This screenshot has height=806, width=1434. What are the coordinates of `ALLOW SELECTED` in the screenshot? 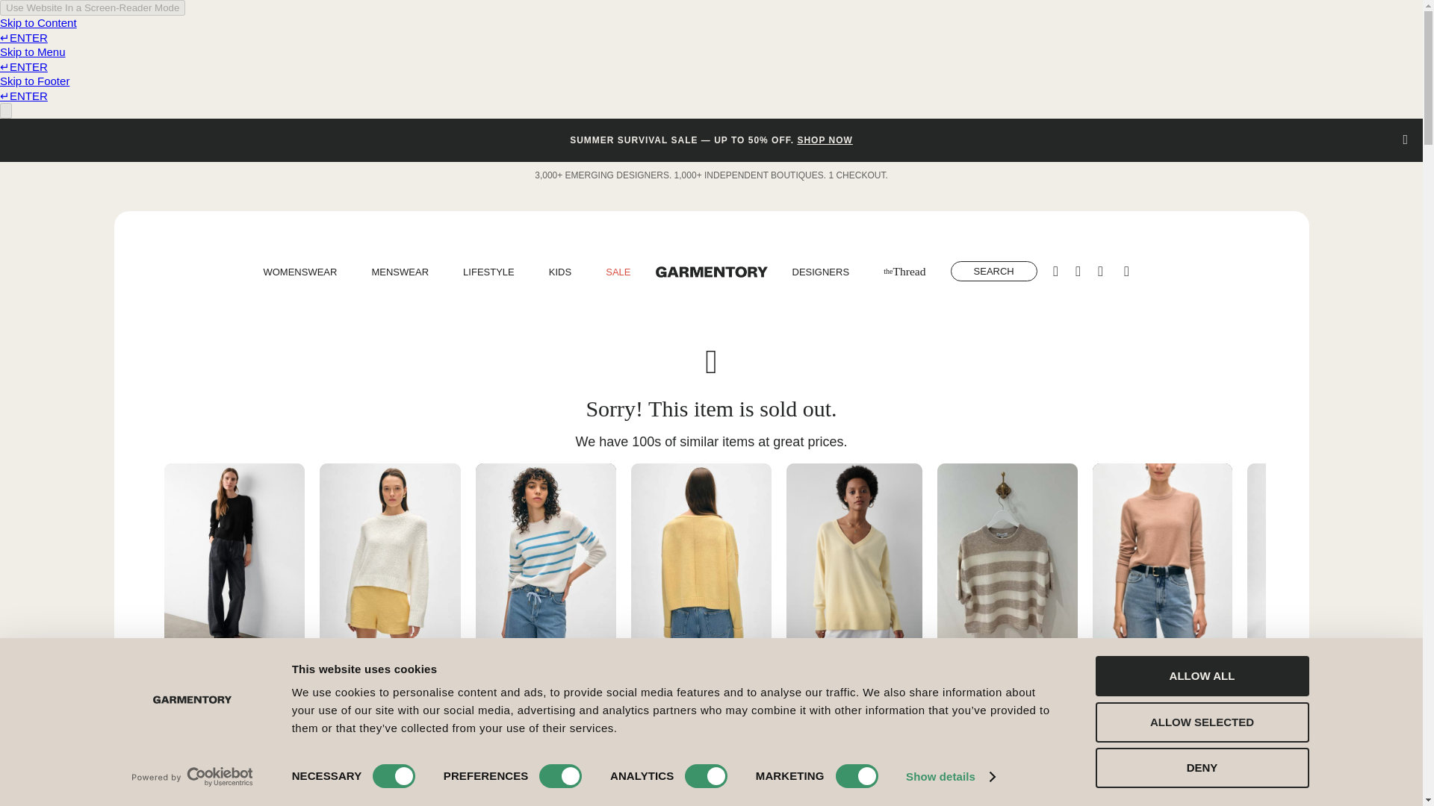 It's located at (1201, 721).